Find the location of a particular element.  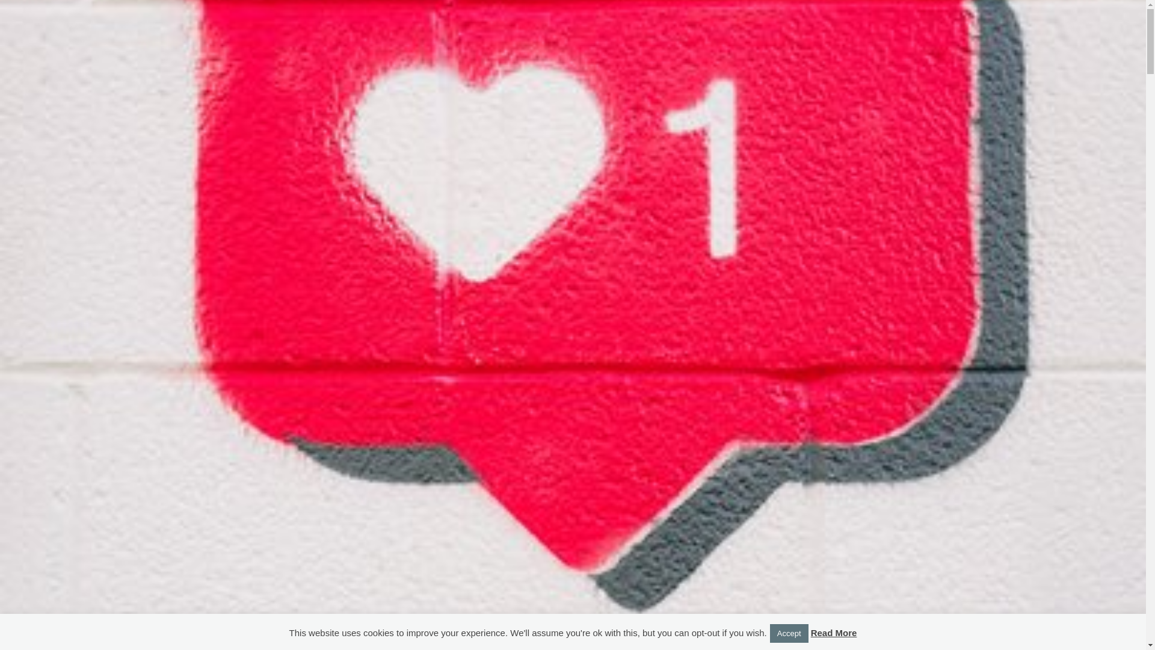

Homeownership is located at coordinates (365, 521).